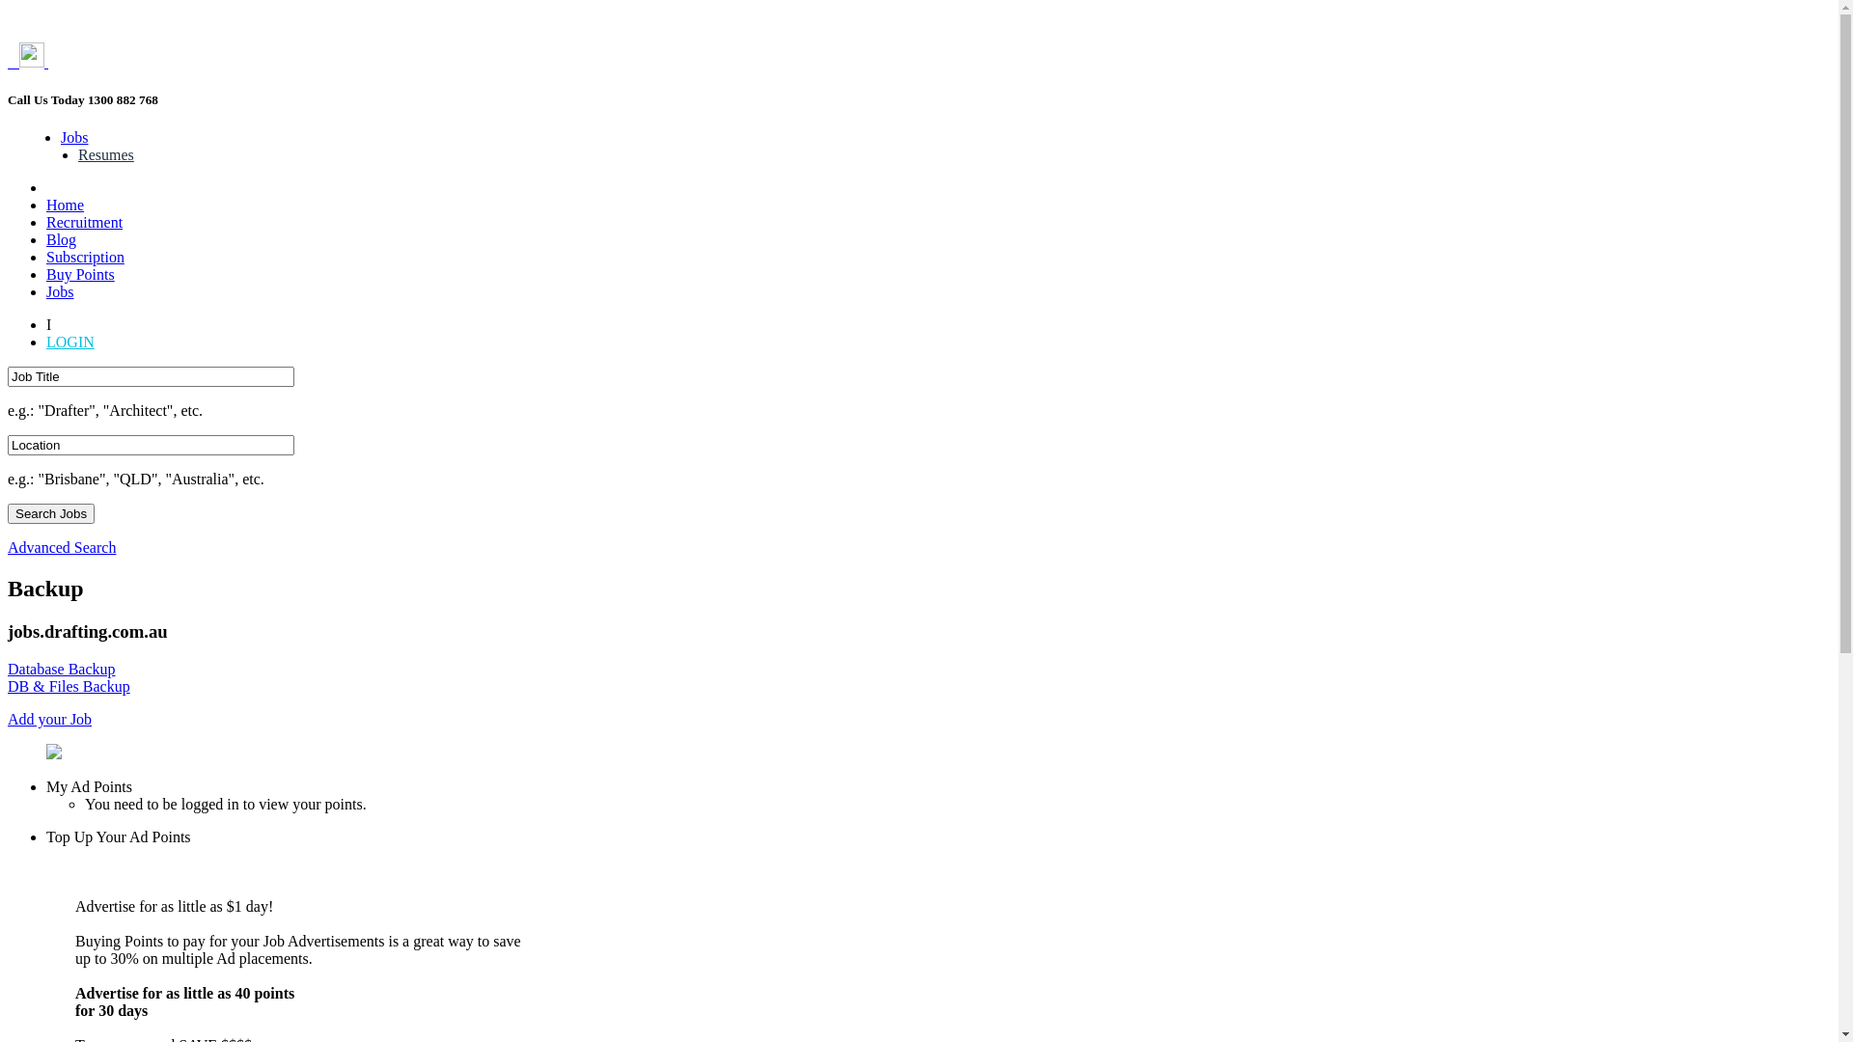  What do you see at coordinates (151, 446) in the screenshot?
I see `Location` at bounding box center [151, 446].